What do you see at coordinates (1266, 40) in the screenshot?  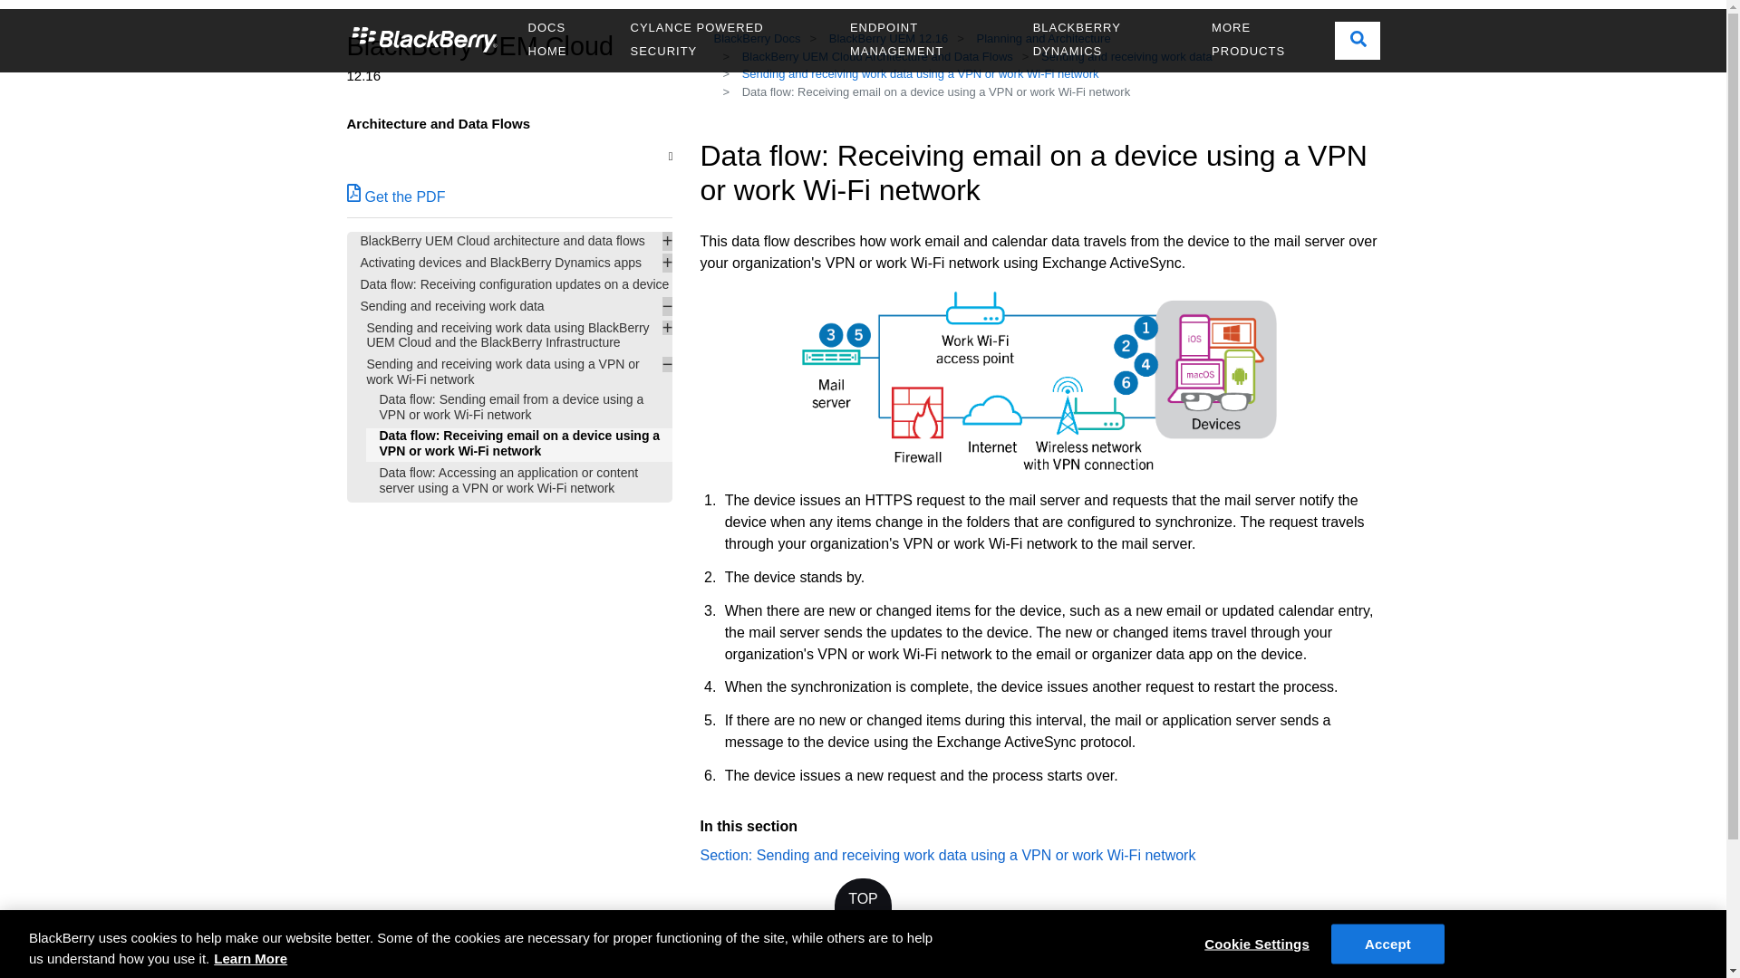 I see `MORE PRODUCTS` at bounding box center [1266, 40].